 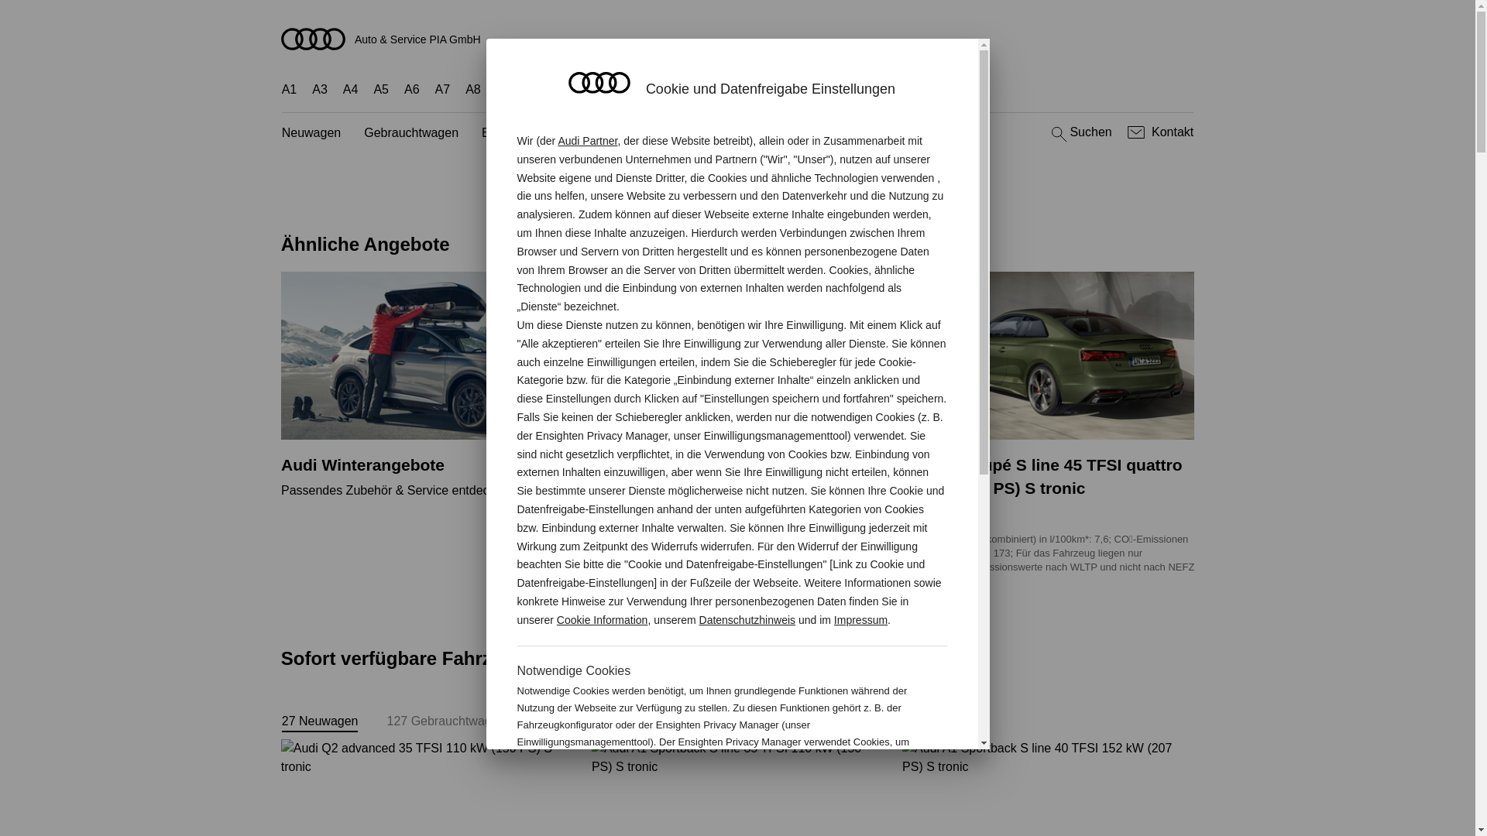 I want to click on A1, so click(x=290, y=90).